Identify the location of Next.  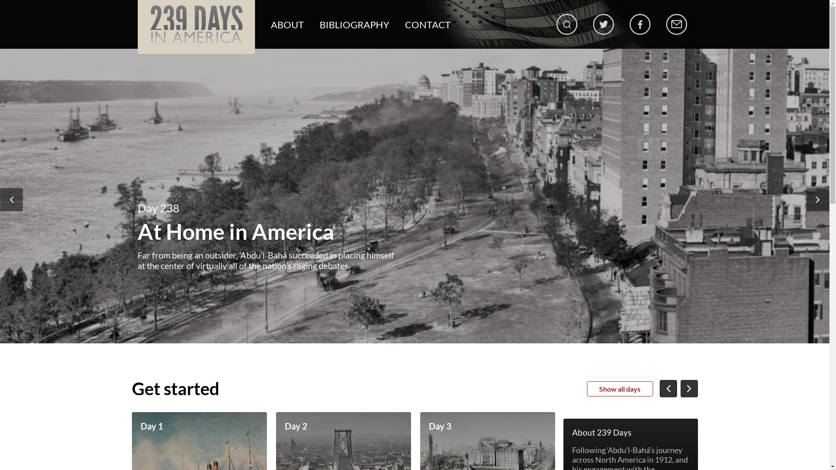
(818, 199).